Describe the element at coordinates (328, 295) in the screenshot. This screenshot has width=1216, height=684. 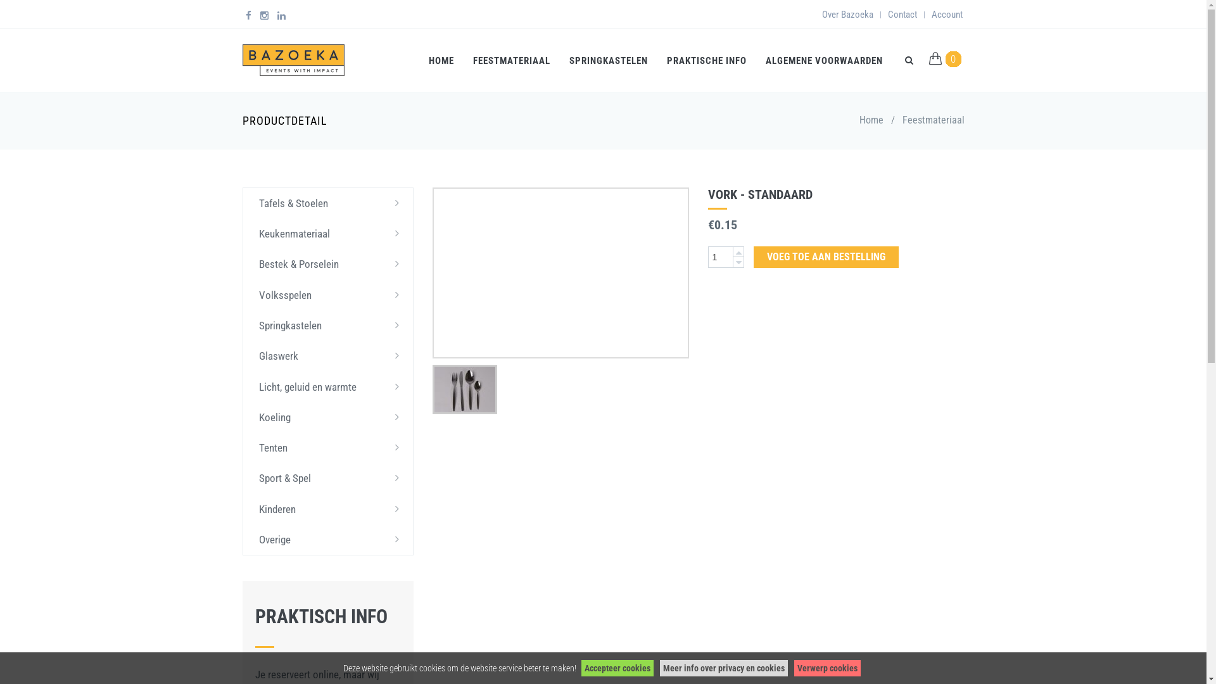
I see `Volksspelen` at that location.